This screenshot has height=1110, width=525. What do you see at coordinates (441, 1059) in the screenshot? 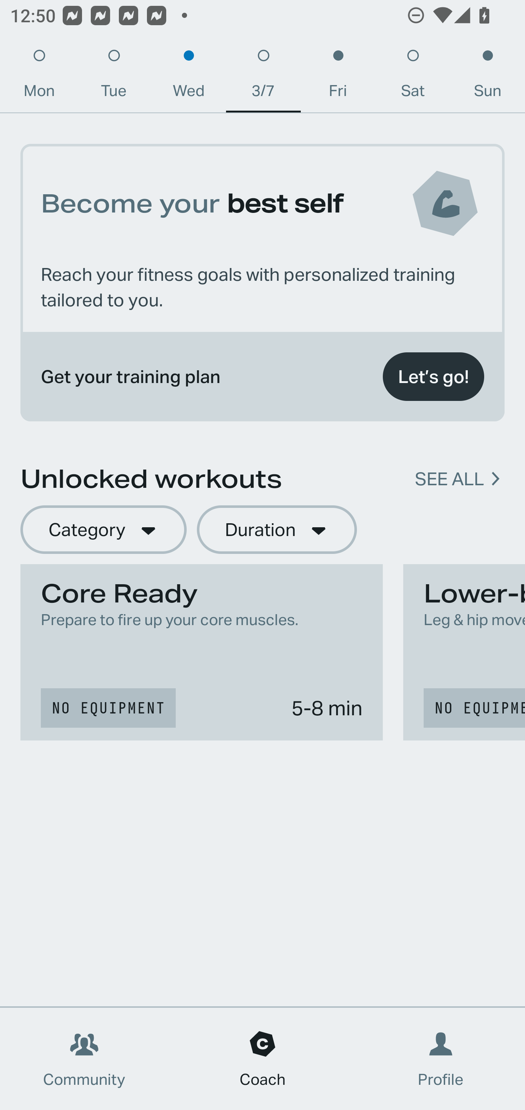
I see `Profile` at bounding box center [441, 1059].